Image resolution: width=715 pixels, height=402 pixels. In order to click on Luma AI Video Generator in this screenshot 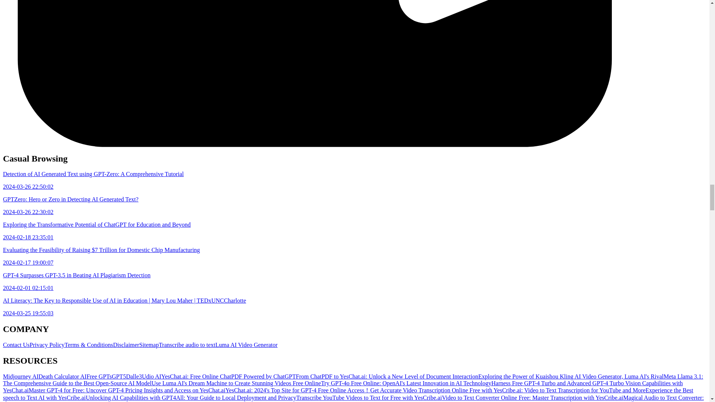, I will do `click(246, 345)`.